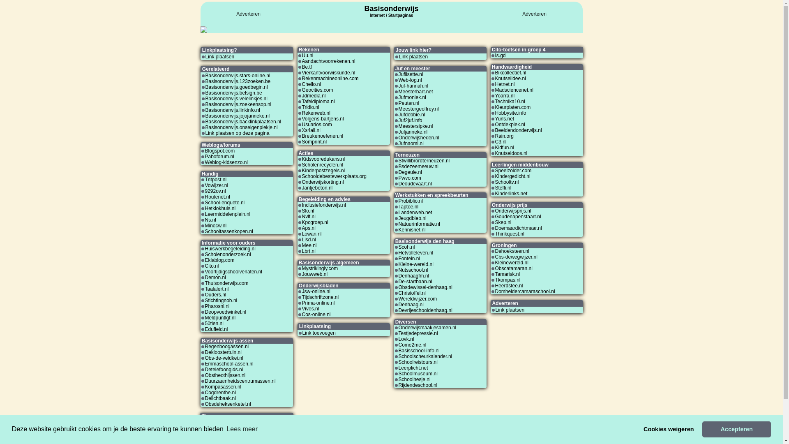 The width and height of the screenshot is (789, 444). What do you see at coordinates (309, 240) in the screenshot?
I see `Lisd.nl` at bounding box center [309, 240].